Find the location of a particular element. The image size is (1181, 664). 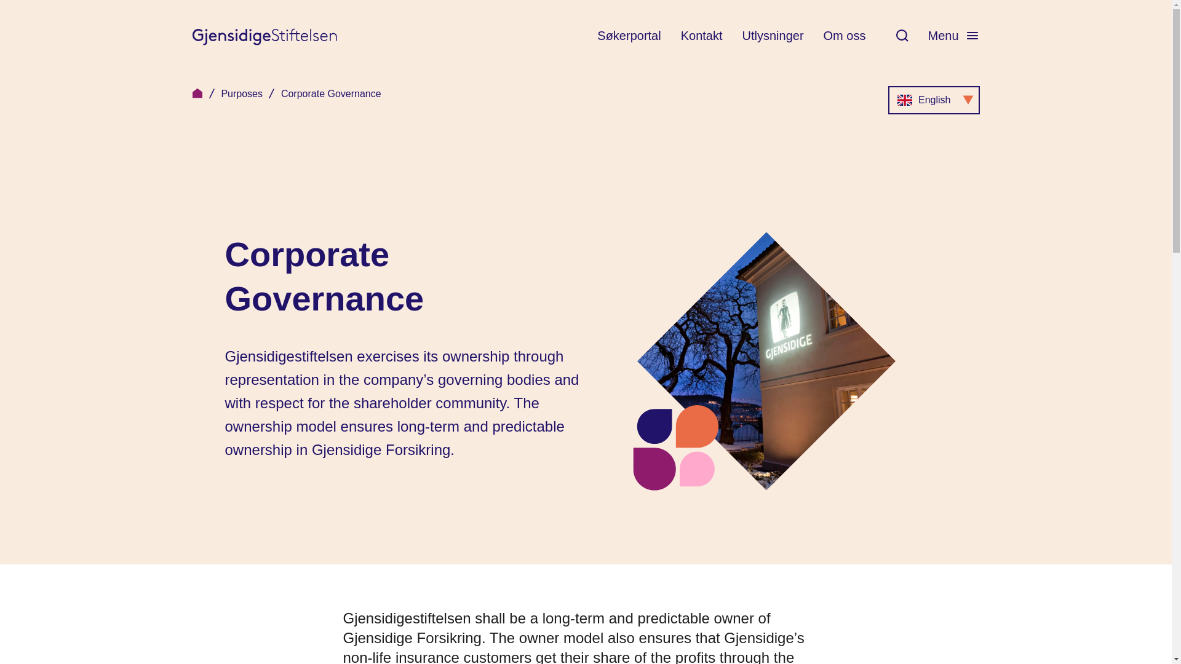

Gjensidige Stiftelsen is located at coordinates (285, 93).